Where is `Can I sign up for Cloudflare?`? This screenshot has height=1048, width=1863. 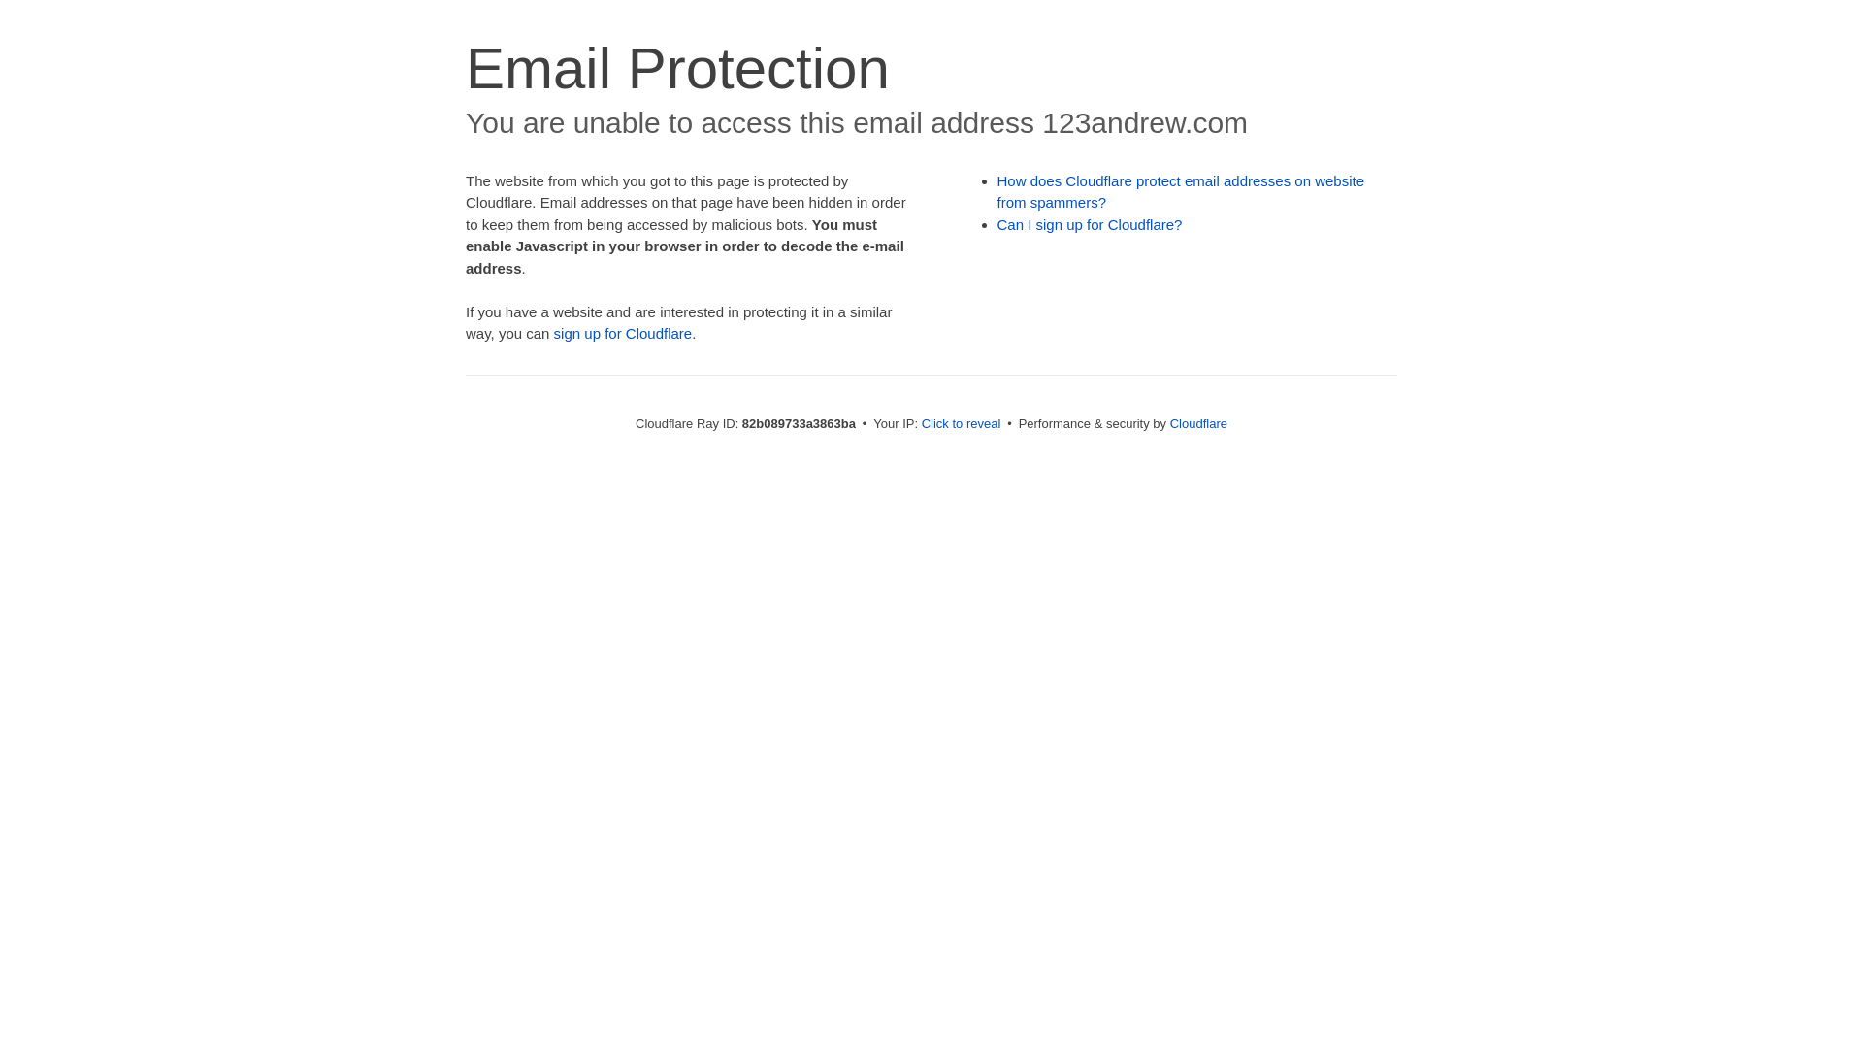 Can I sign up for Cloudflare? is located at coordinates (1091, 225).